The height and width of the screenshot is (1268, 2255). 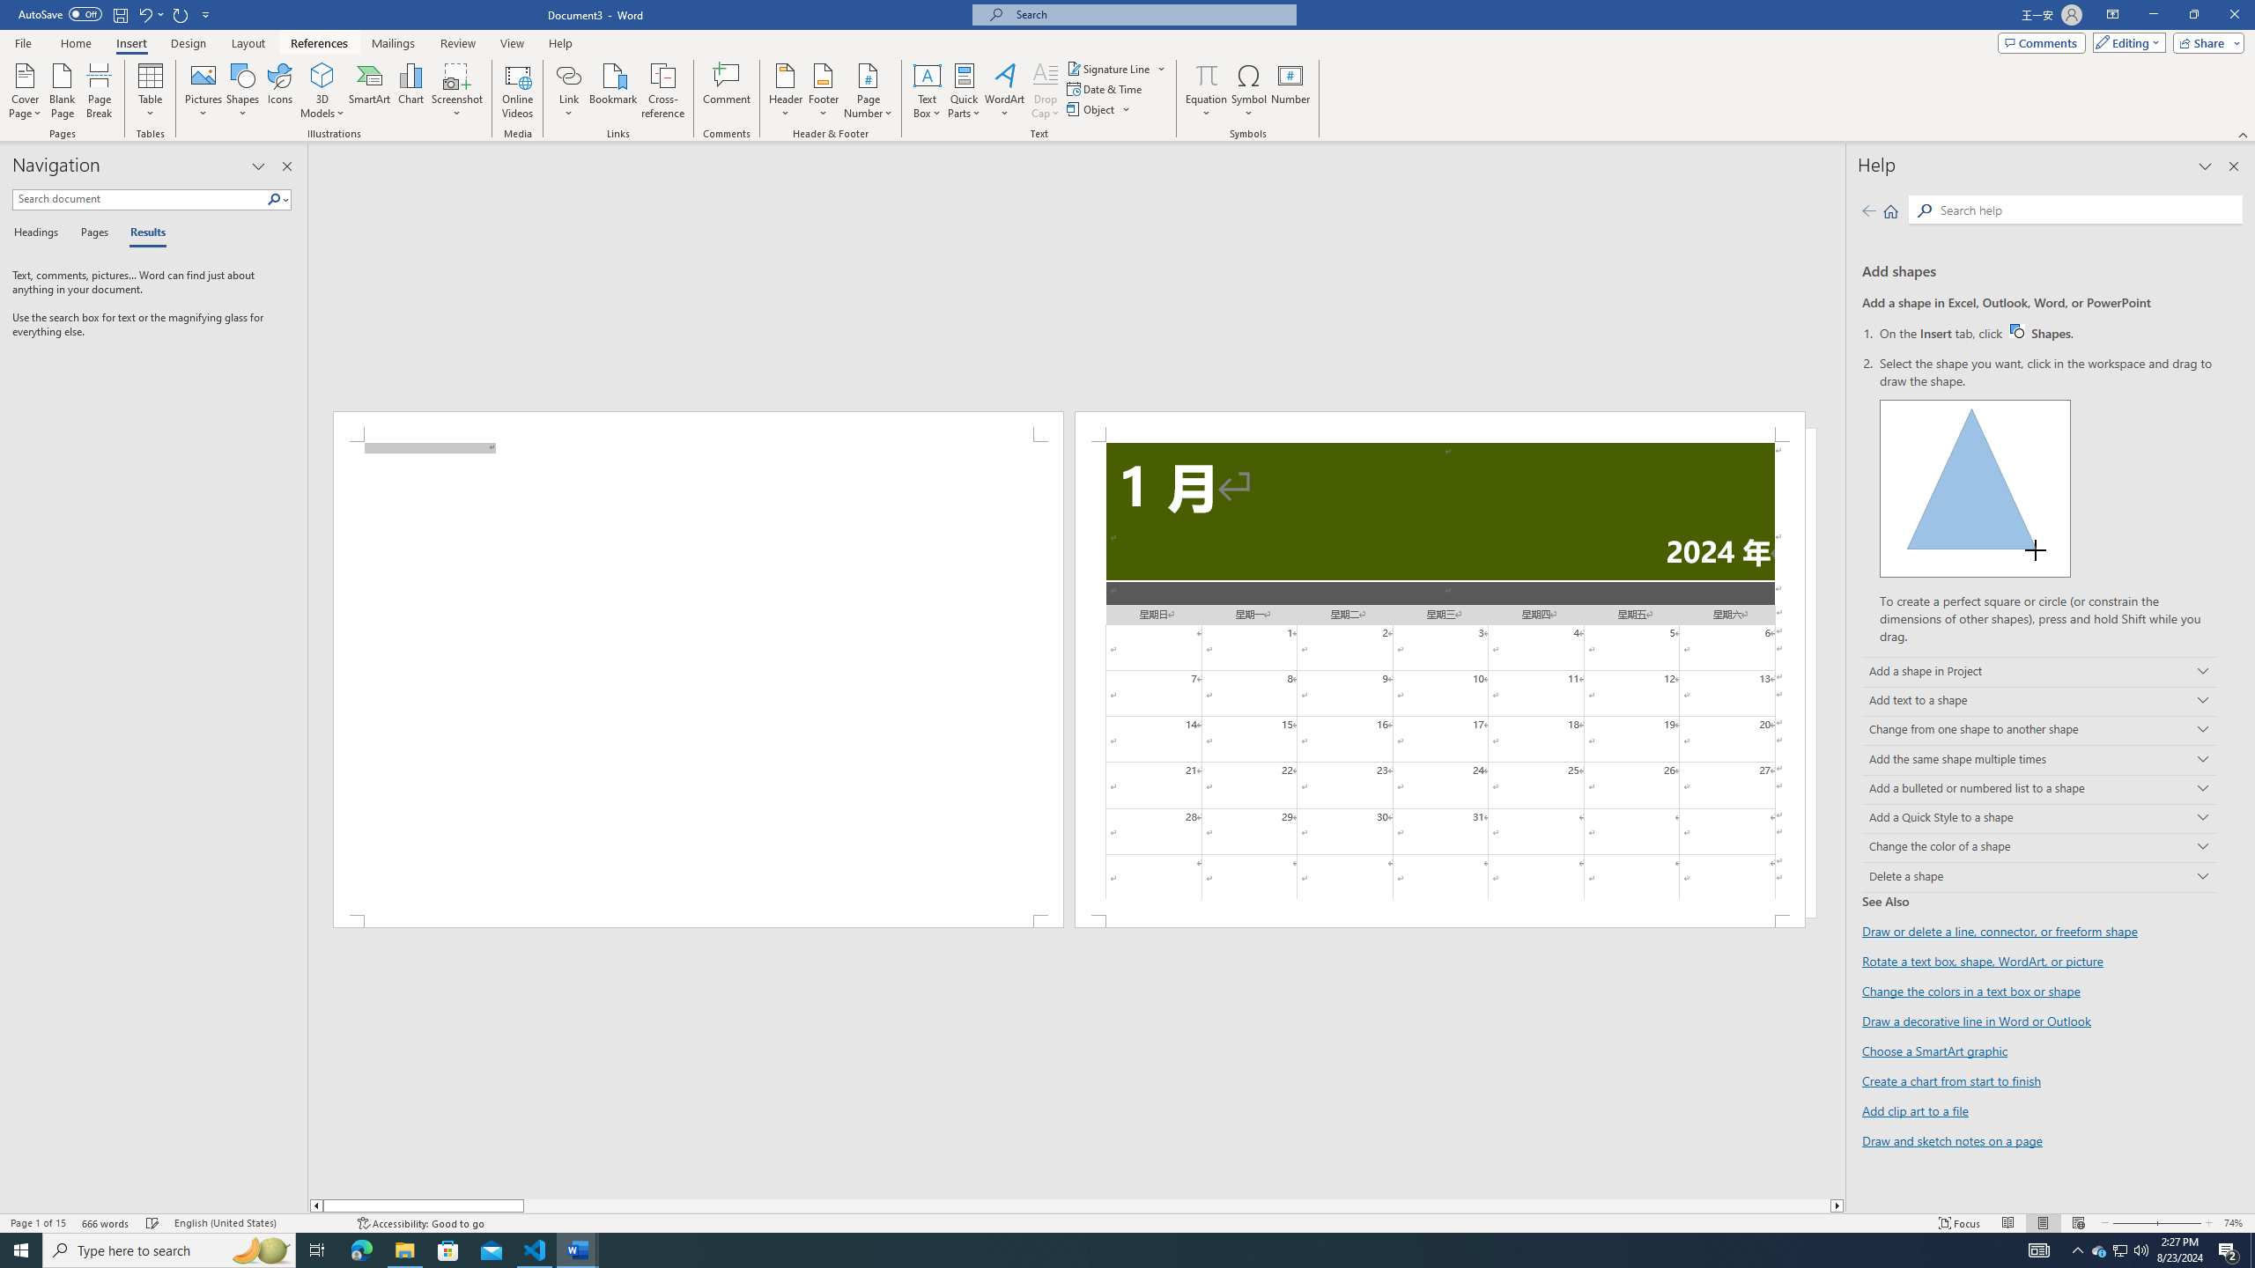 I want to click on Change from one shape to another shape, so click(x=2039, y=731).